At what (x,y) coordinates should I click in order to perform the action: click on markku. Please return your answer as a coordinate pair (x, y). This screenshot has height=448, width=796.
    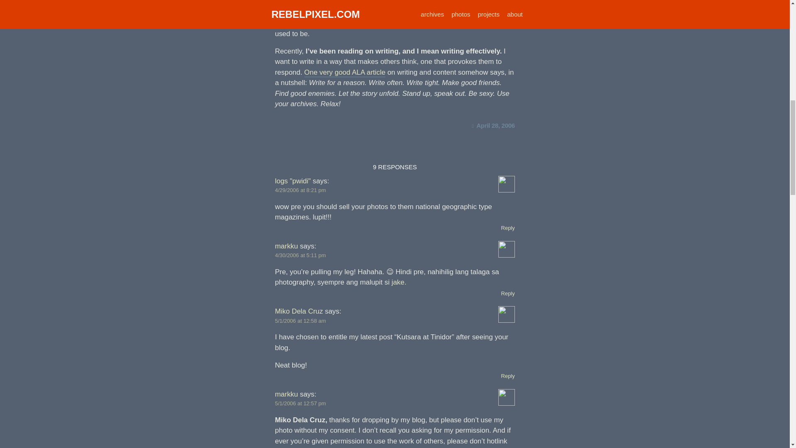
    Looking at the image, I should click on (286, 246).